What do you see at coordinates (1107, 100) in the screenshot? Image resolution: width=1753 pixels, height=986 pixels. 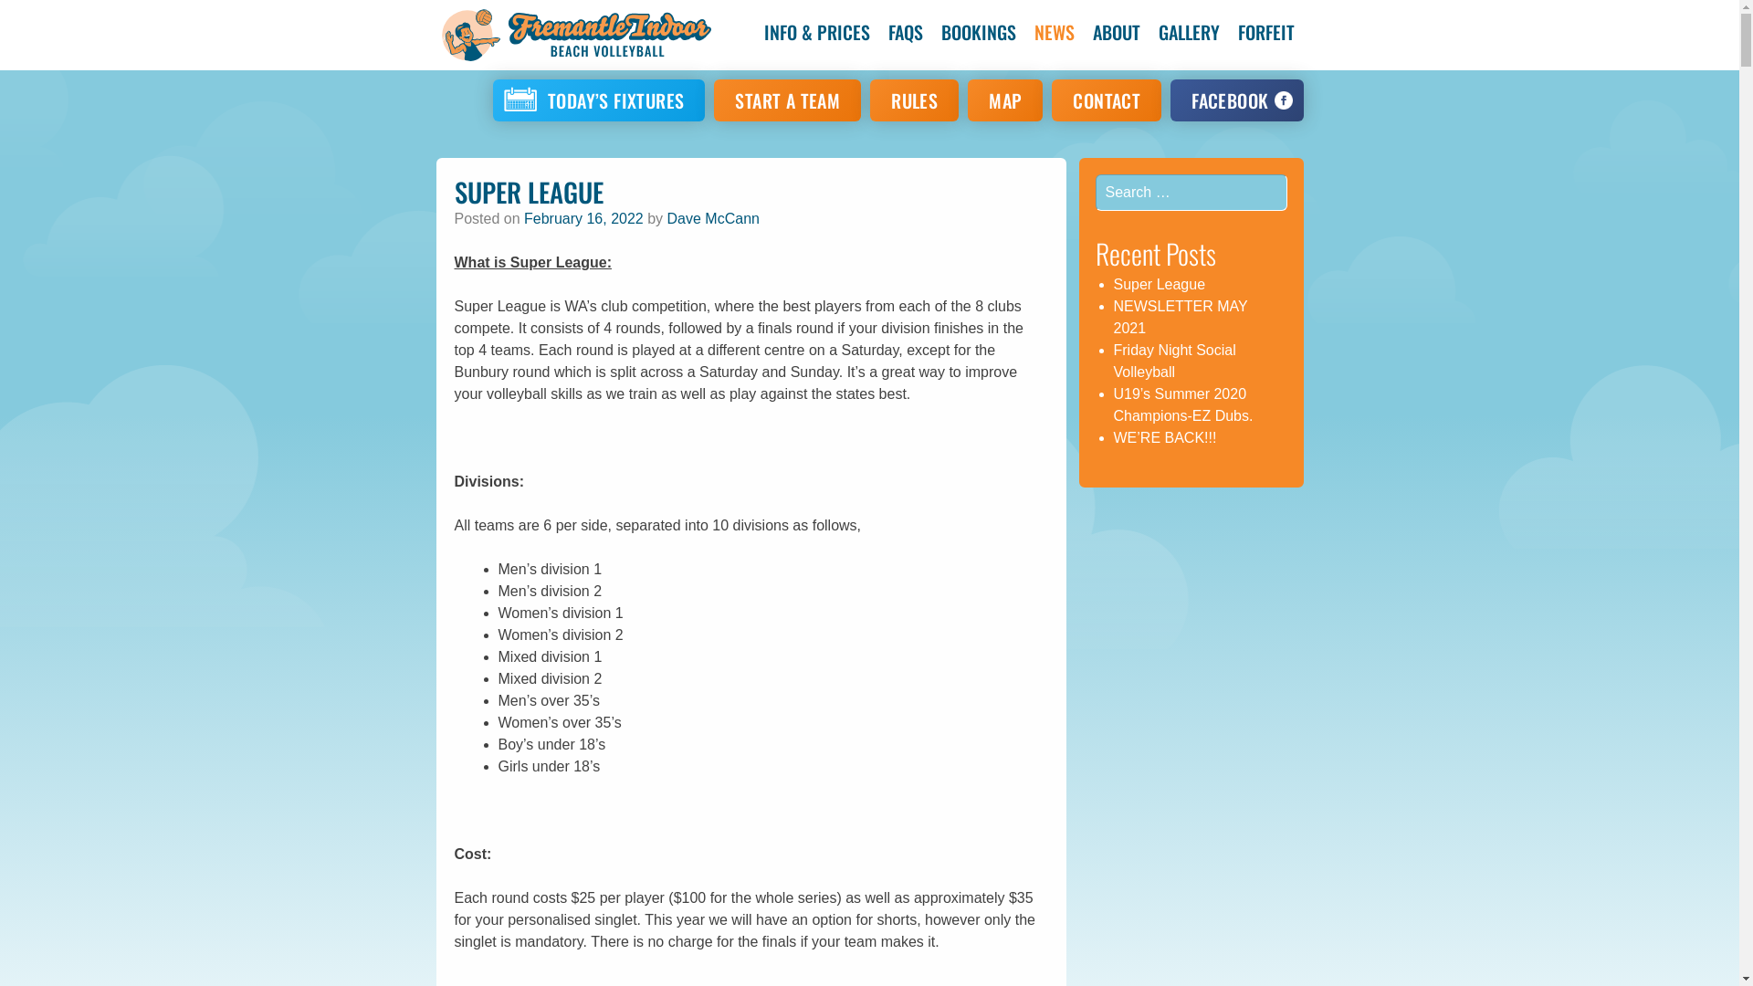 I see `CONTACT` at bounding box center [1107, 100].